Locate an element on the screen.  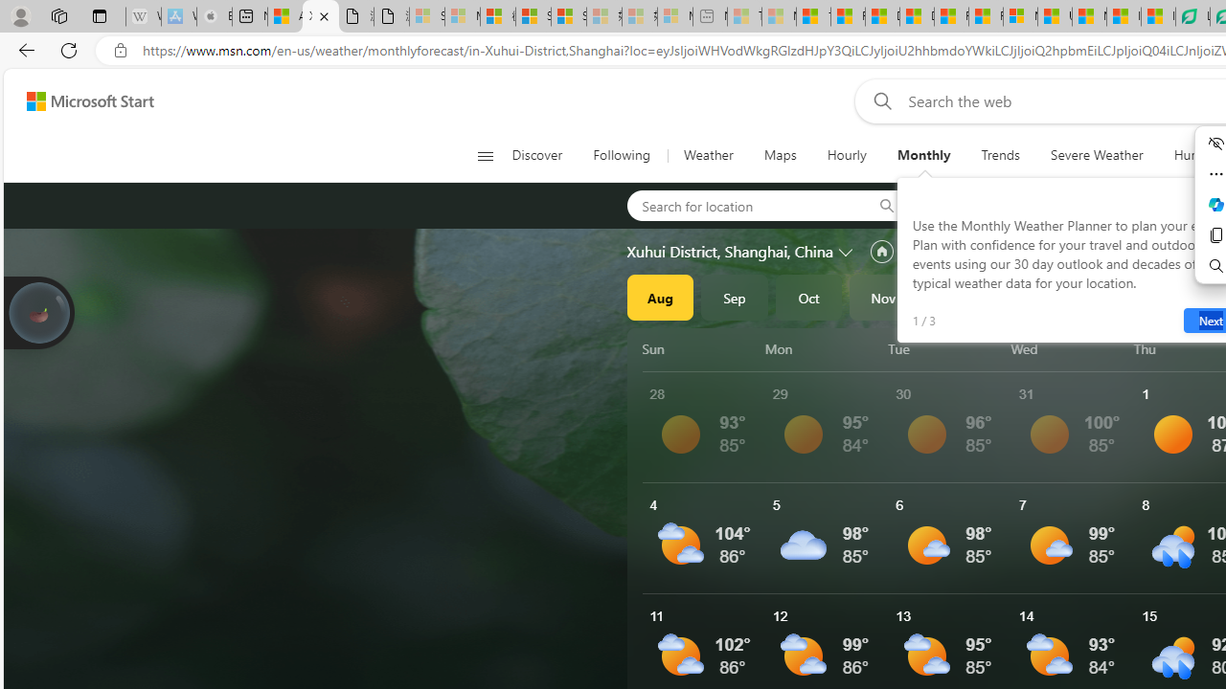
Open navigation menu is located at coordinates (485, 155).